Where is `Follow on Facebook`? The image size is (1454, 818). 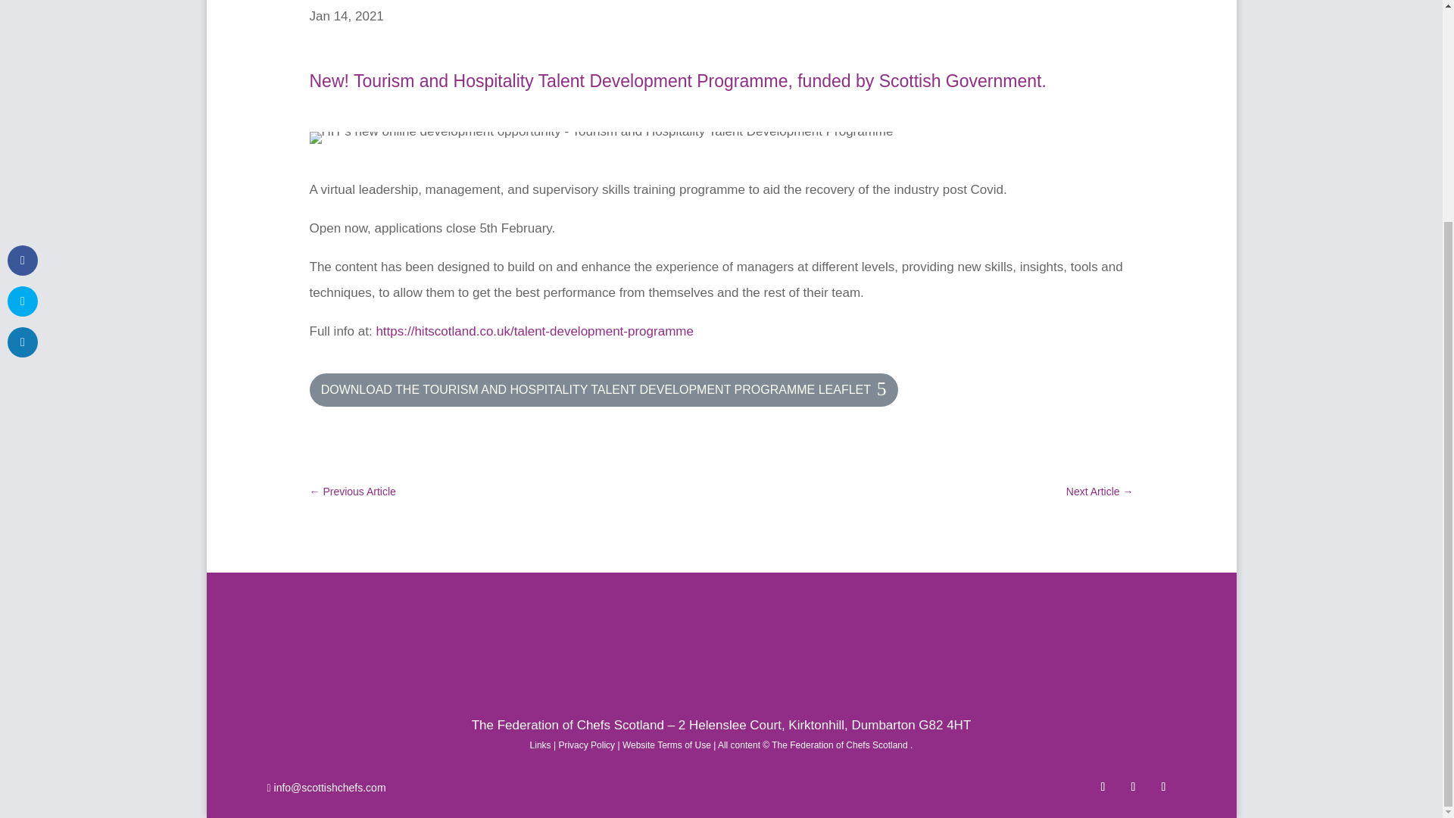
Follow on Facebook is located at coordinates (1103, 786).